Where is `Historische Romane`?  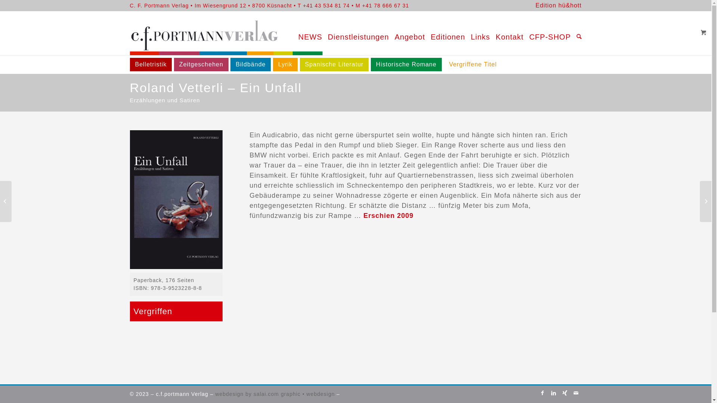
Historische Romane is located at coordinates (406, 65).